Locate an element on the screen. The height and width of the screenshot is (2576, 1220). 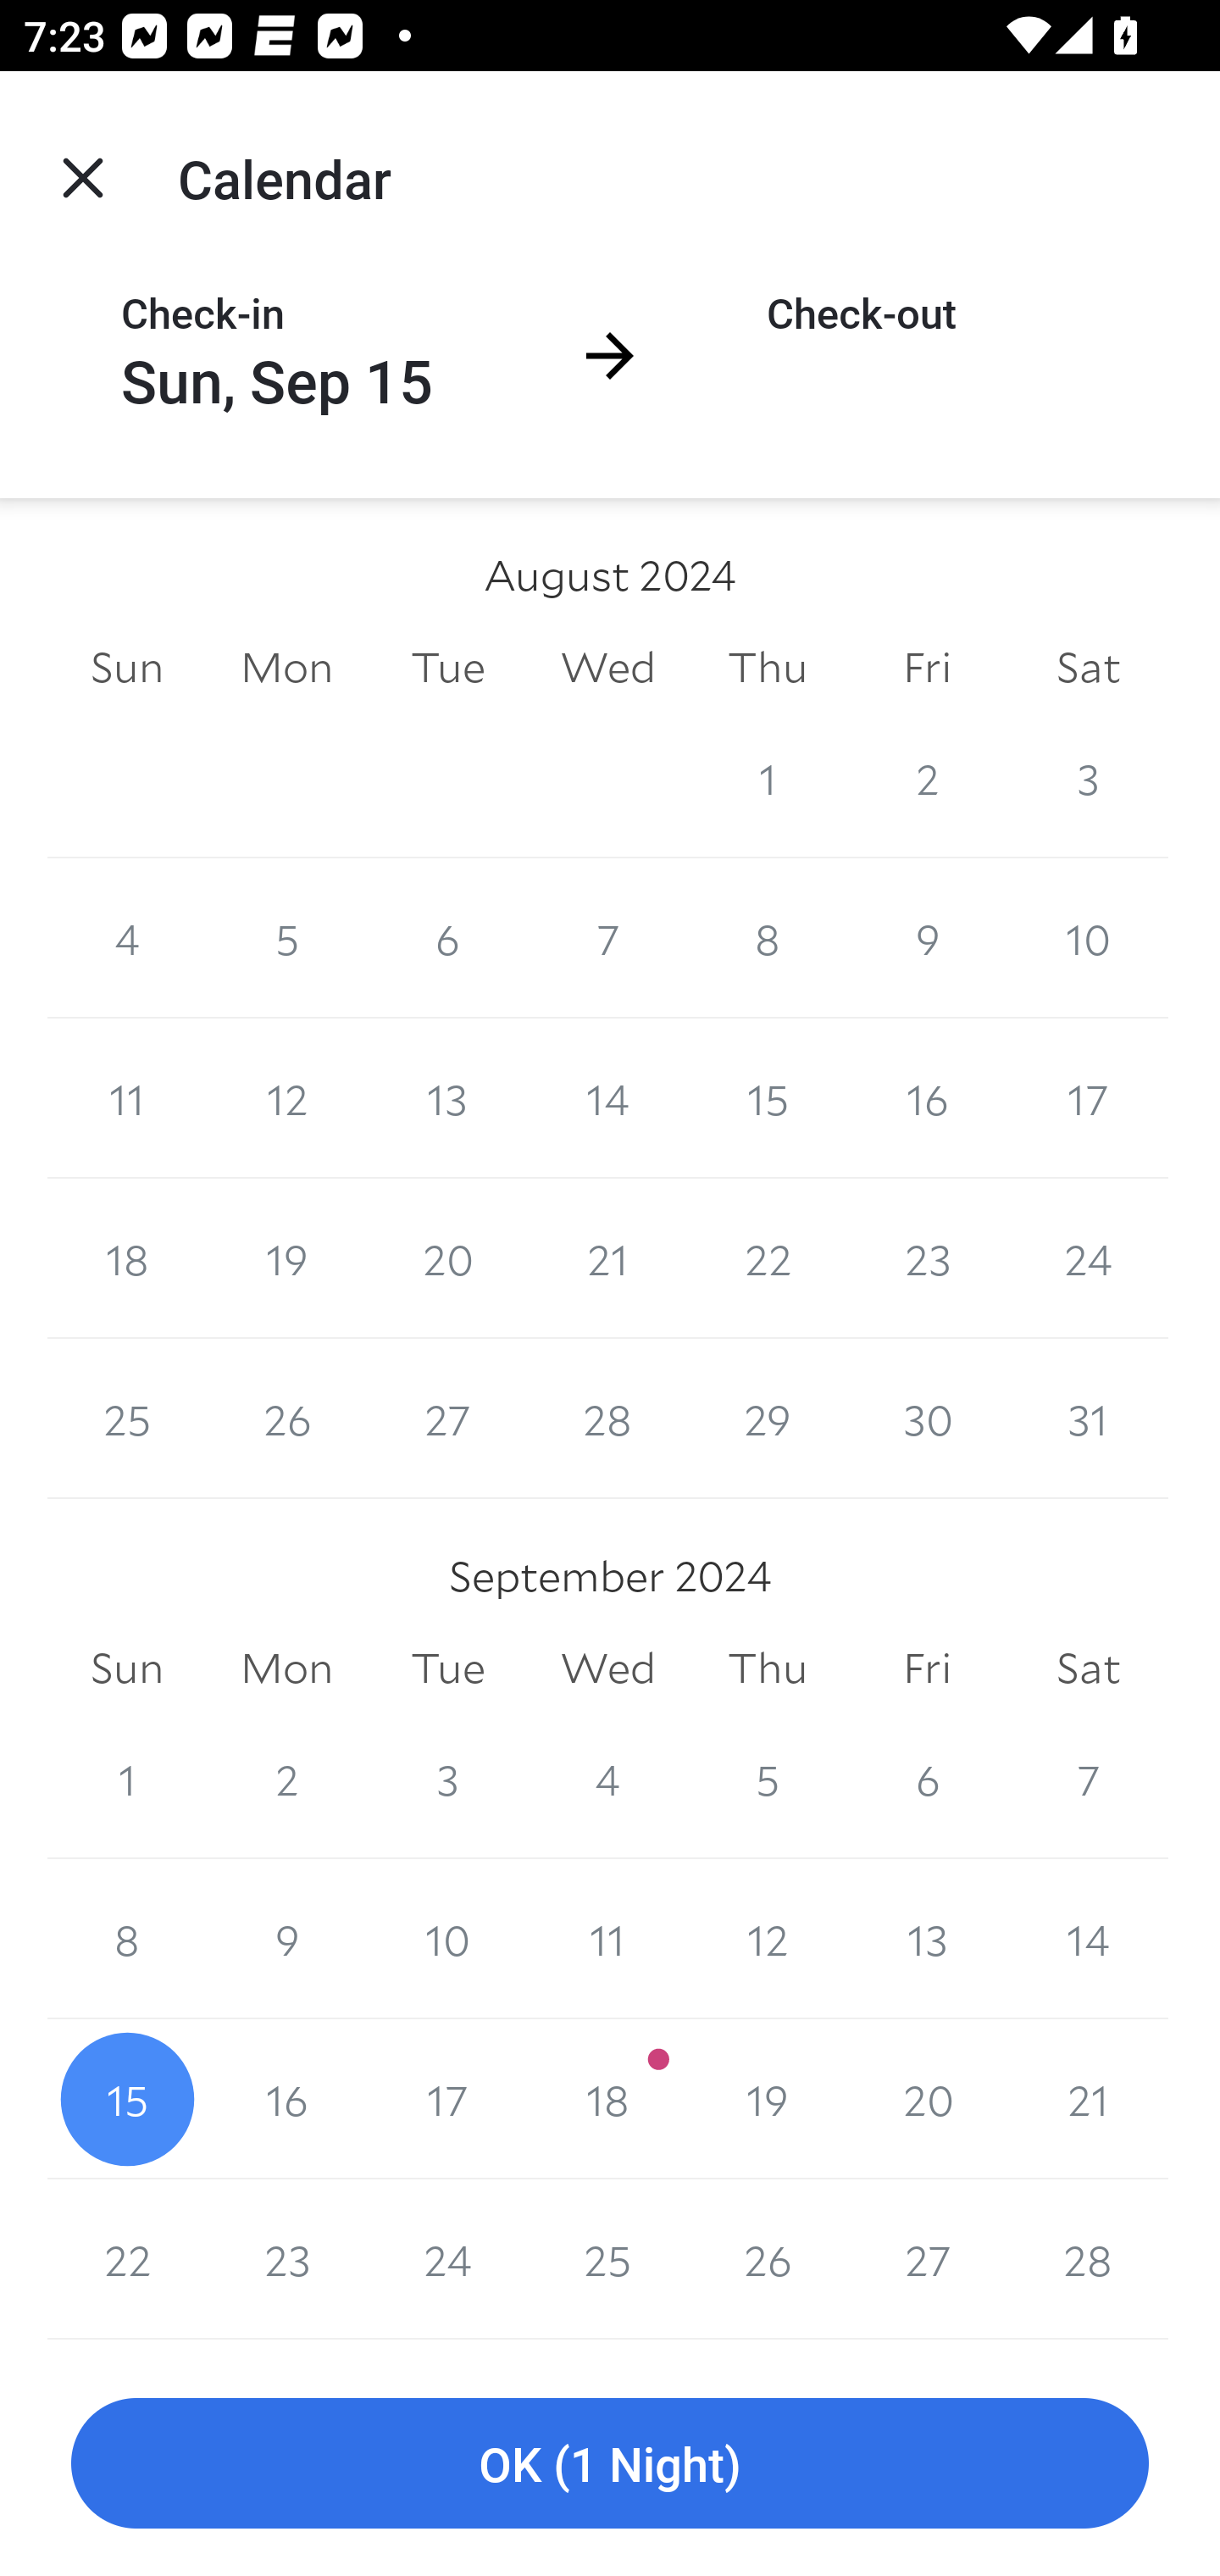
Fri is located at coordinates (927, 666).